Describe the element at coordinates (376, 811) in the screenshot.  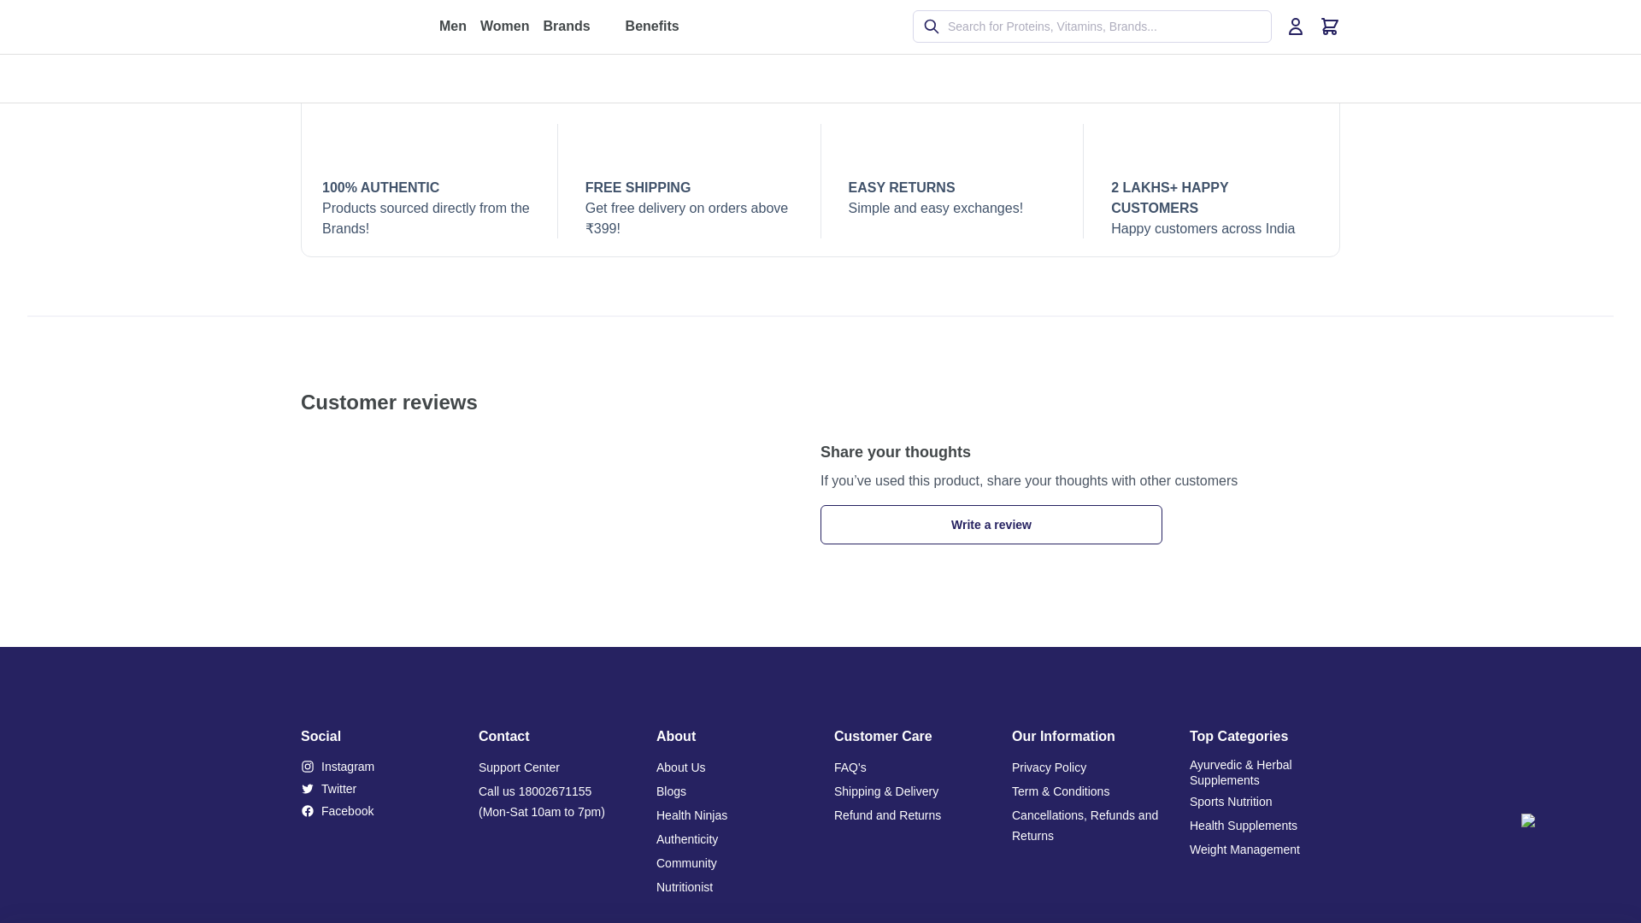
I see `Facebook` at that location.